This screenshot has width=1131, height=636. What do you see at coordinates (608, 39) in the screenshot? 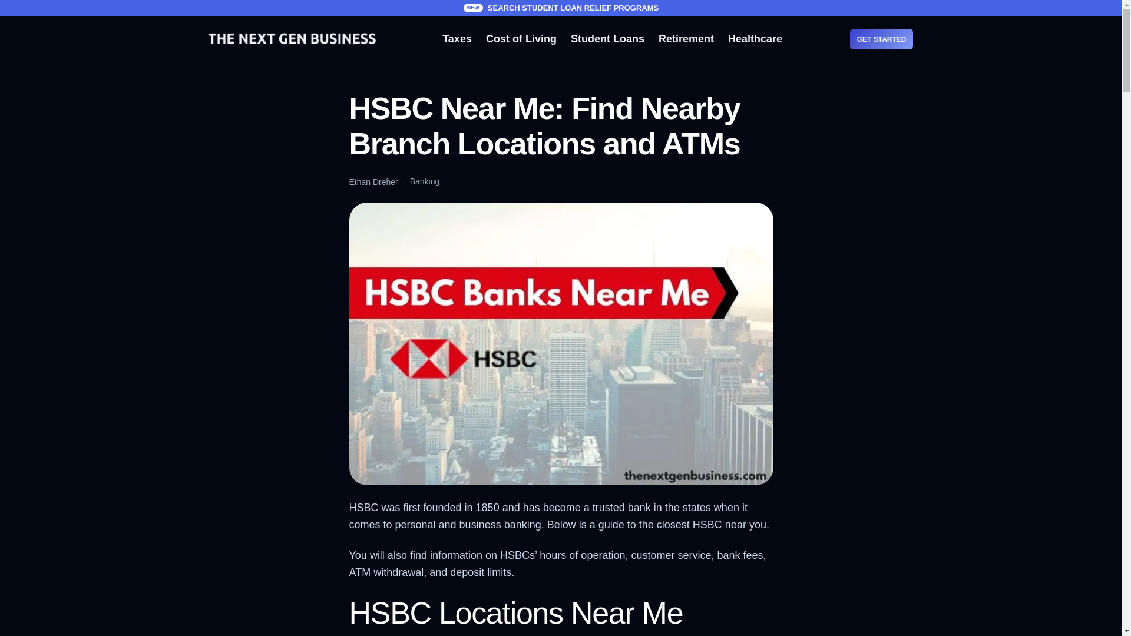
I see `Student Loans` at bounding box center [608, 39].